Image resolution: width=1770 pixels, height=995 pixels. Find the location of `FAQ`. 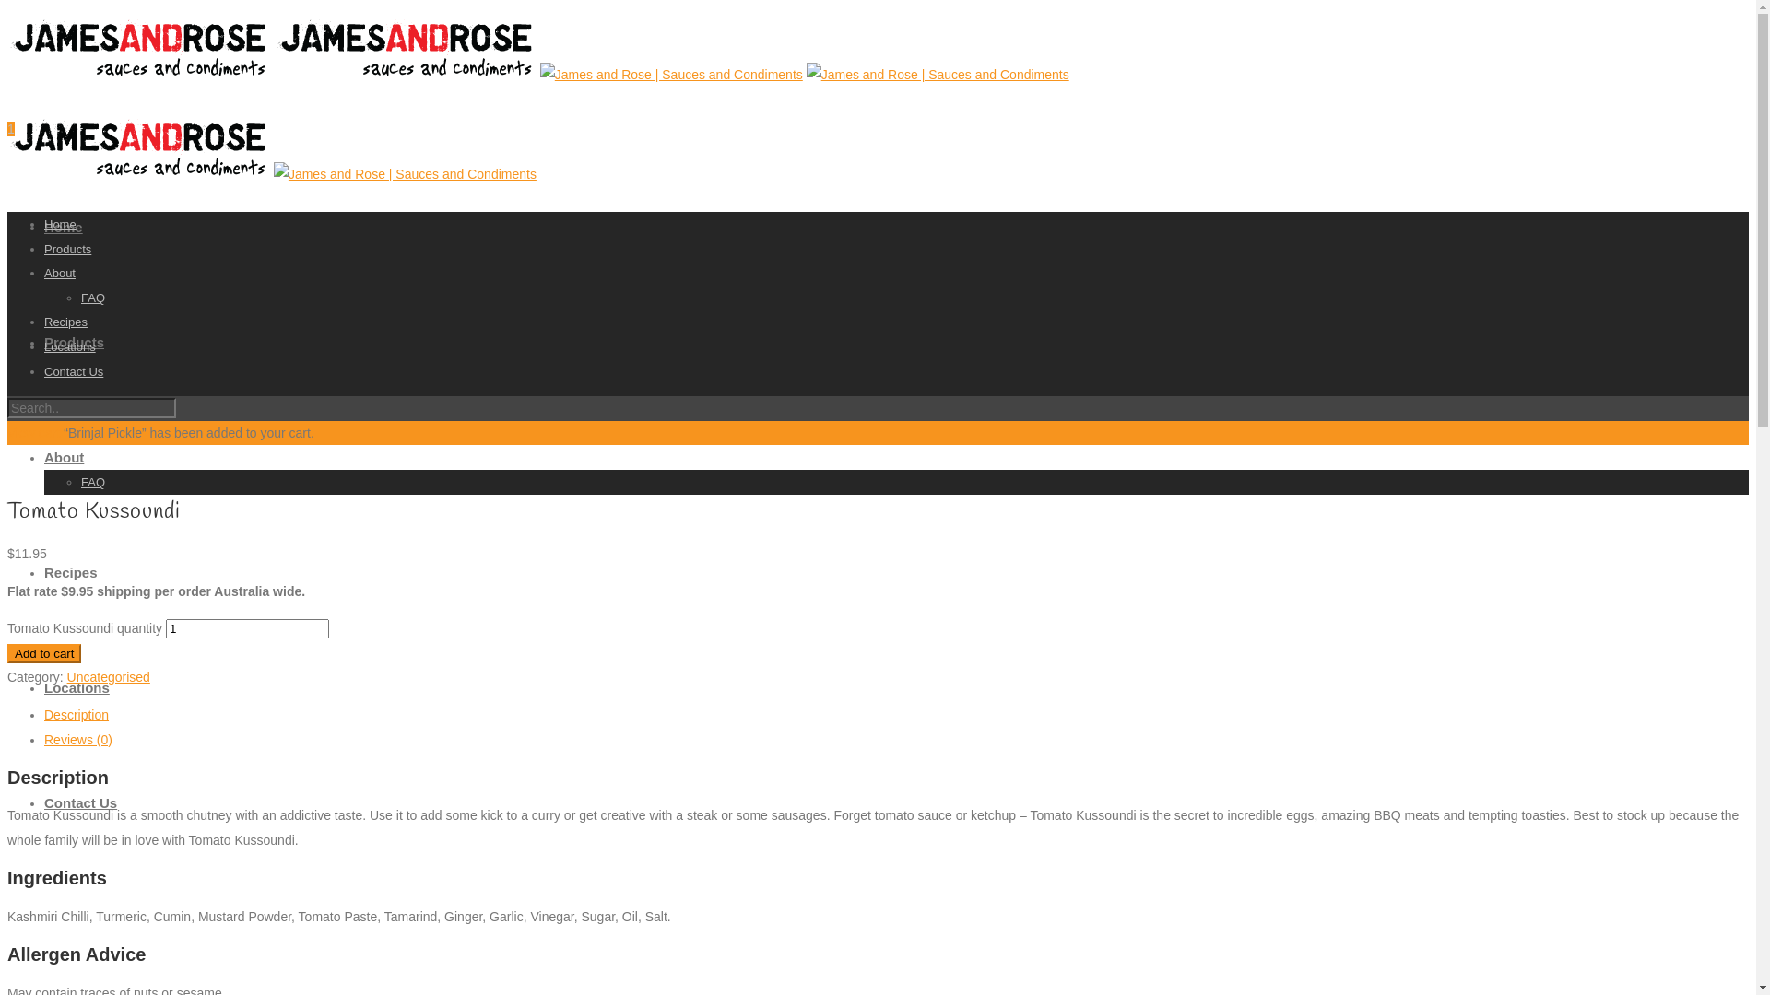

FAQ is located at coordinates (93, 483).